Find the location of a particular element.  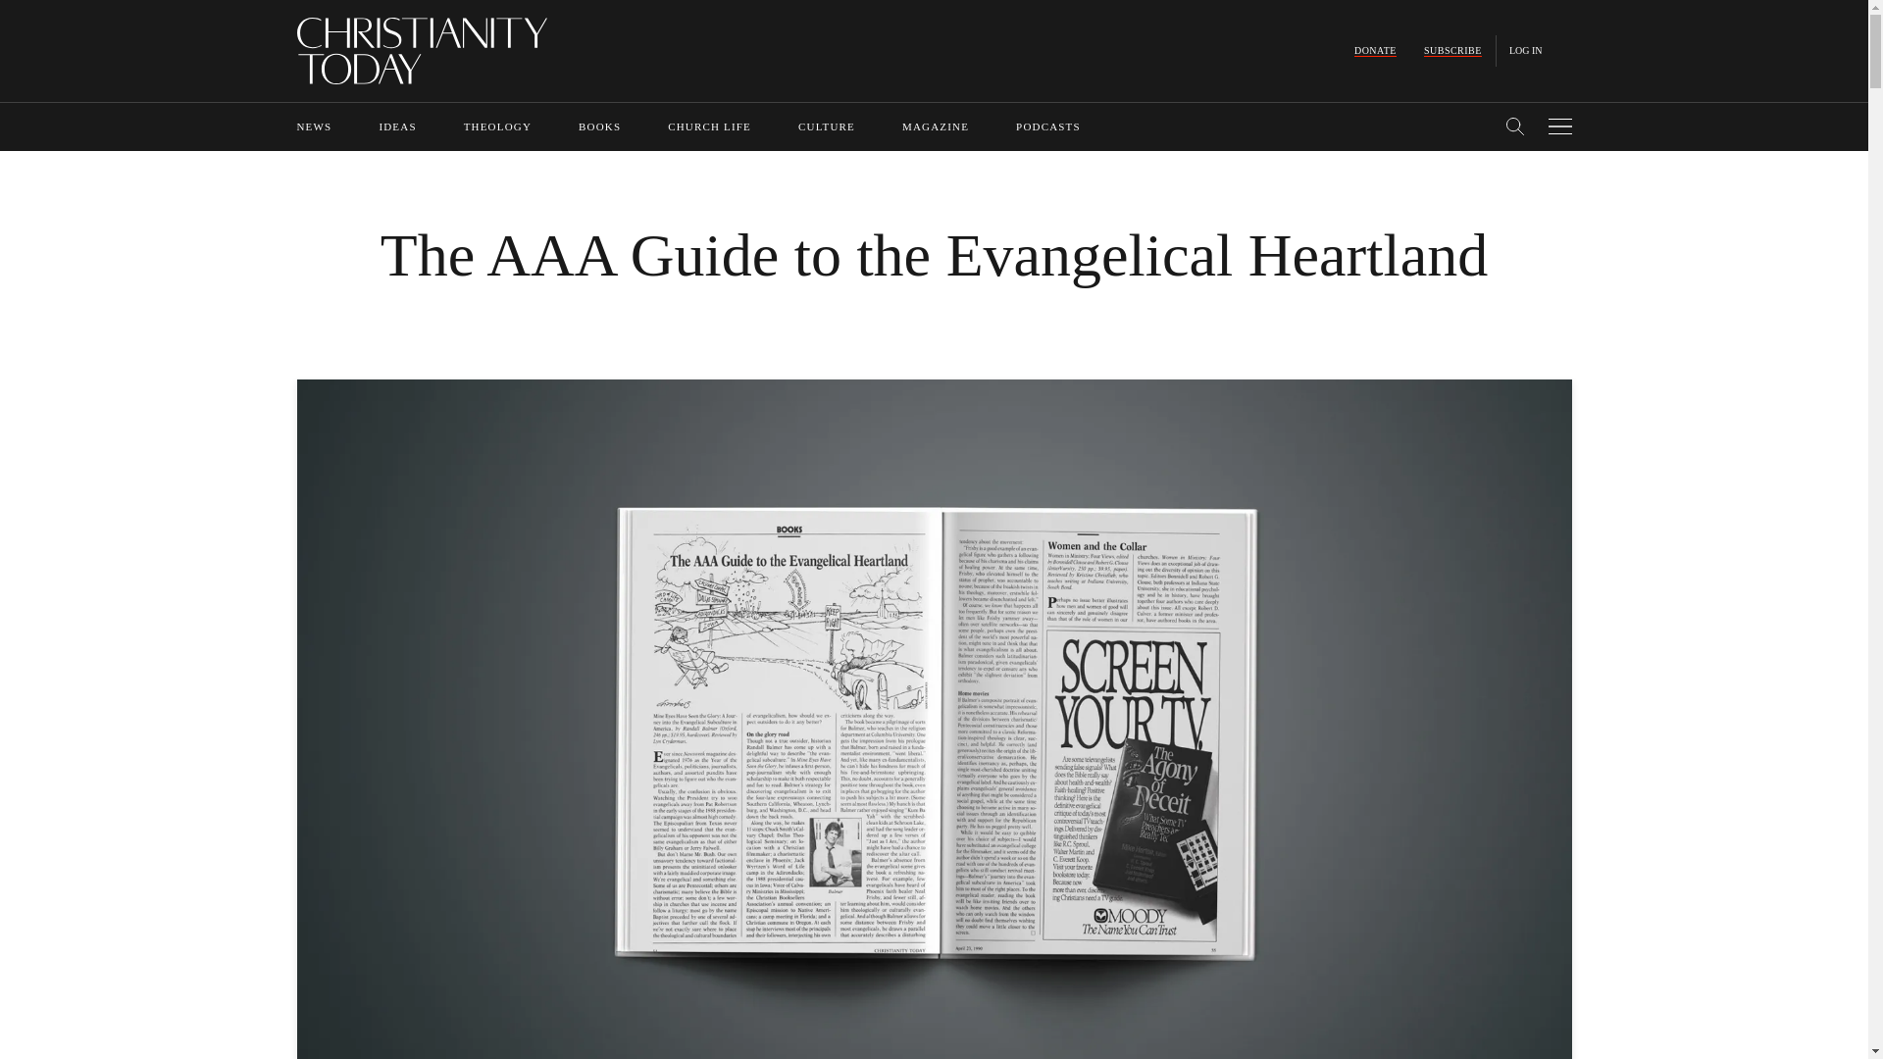

CHURCH LIFE is located at coordinates (710, 126).